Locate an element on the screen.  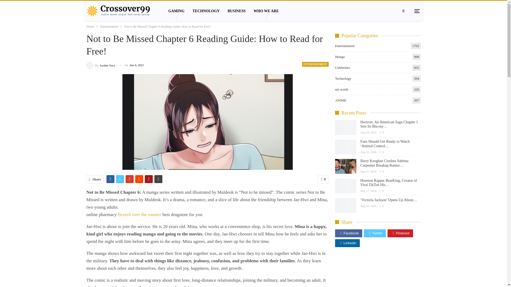
TECHNOLOGY is located at coordinates (206, 11).